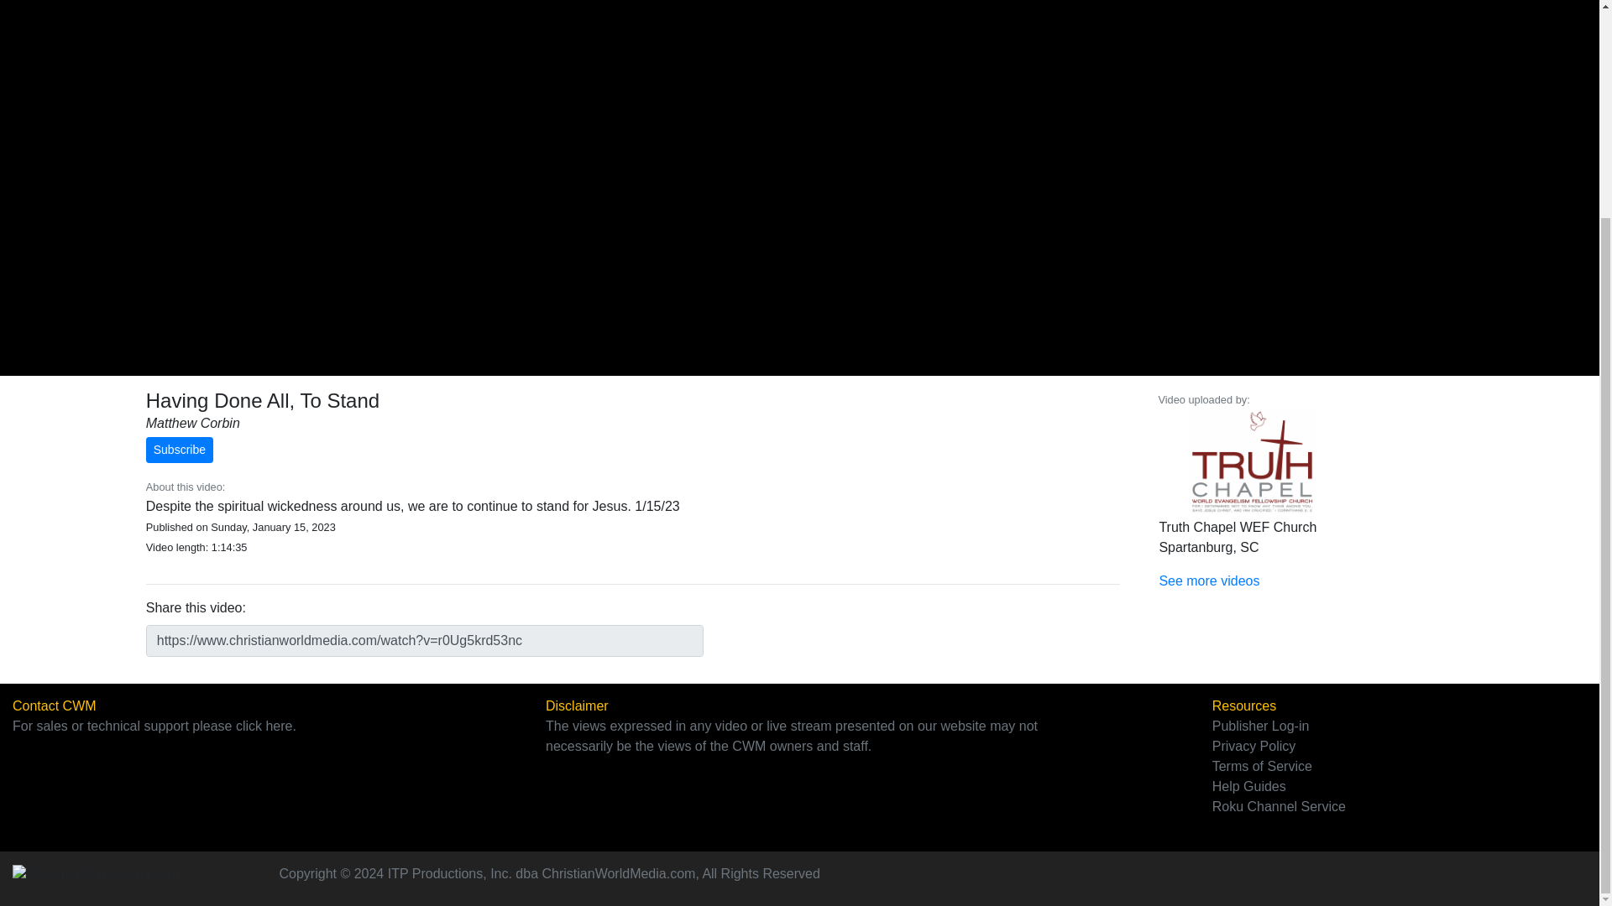 This screenshot has height=906, width=1612. Describe the element at coordinates (1253, 746) in the screenshot. I see `Privacy Policy` at that location.